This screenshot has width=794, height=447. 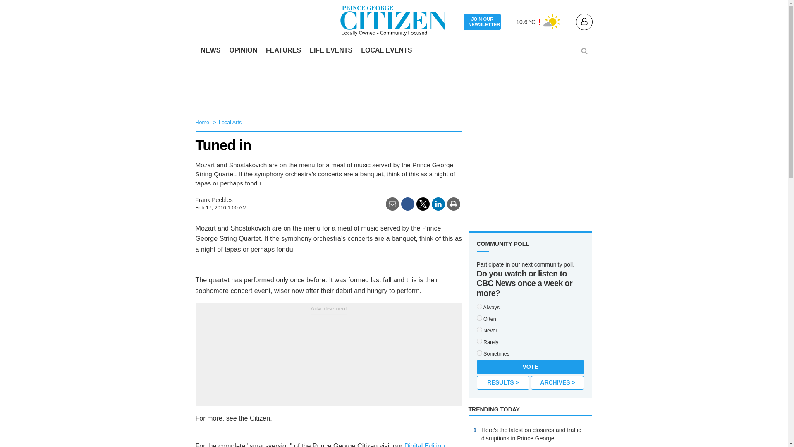 I want to click on 118559, so click(x=479, y=341).